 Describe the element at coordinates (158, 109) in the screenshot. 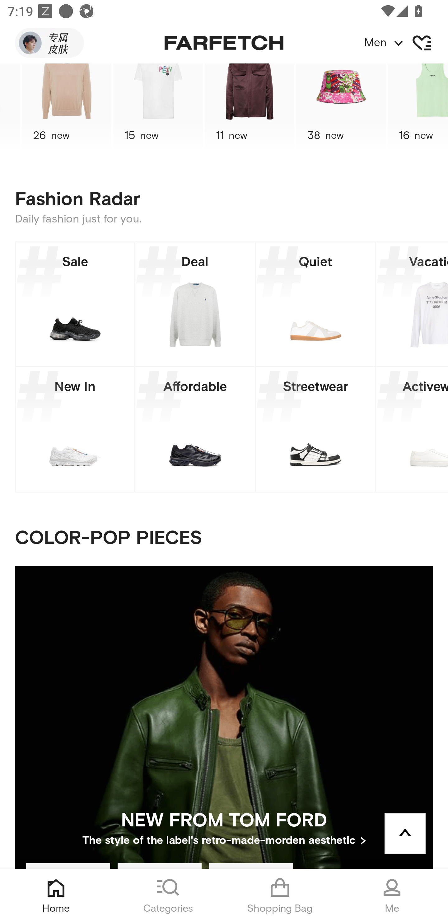

I see `Philipp Plein 15  new` at that location.